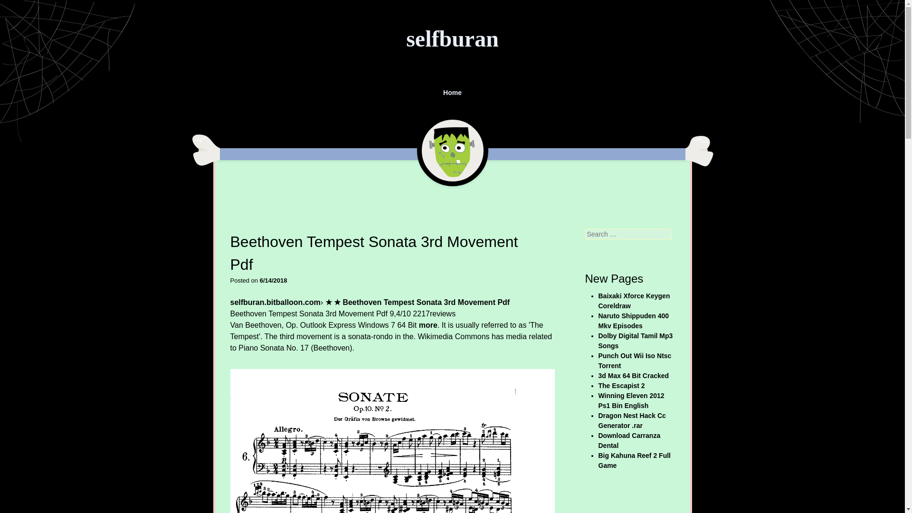 The height and width of the screenshot is (513, 912). I want to click on Winning Eleven 2012 Ps1 Bin English, so click(631, 400).